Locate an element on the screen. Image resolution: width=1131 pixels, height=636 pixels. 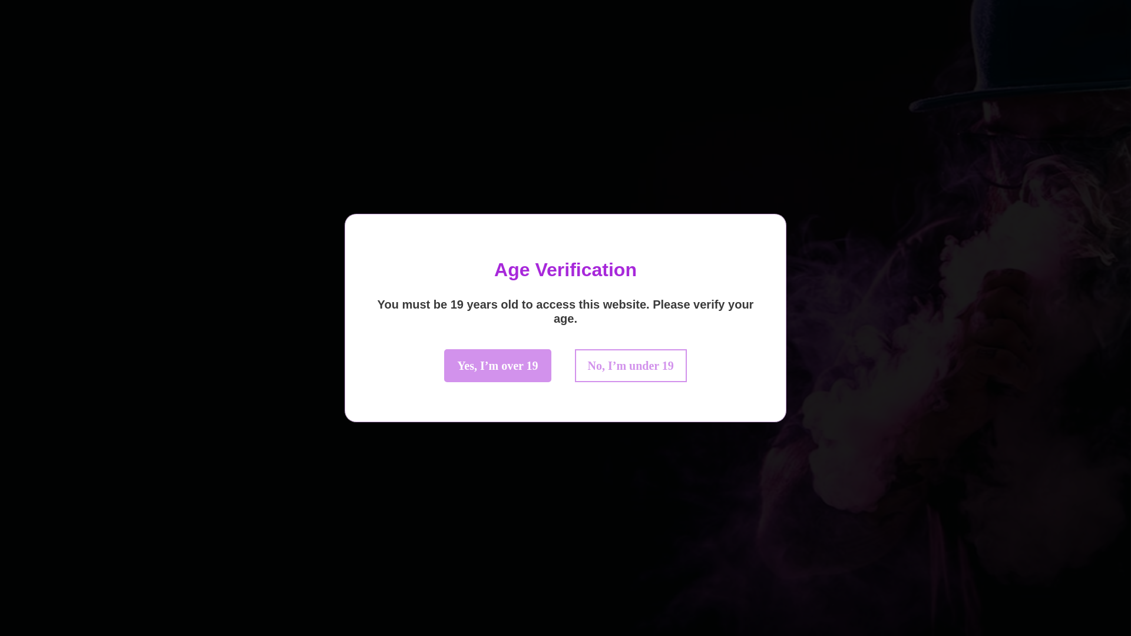
Skip to content is located at coordinates (9, 6).